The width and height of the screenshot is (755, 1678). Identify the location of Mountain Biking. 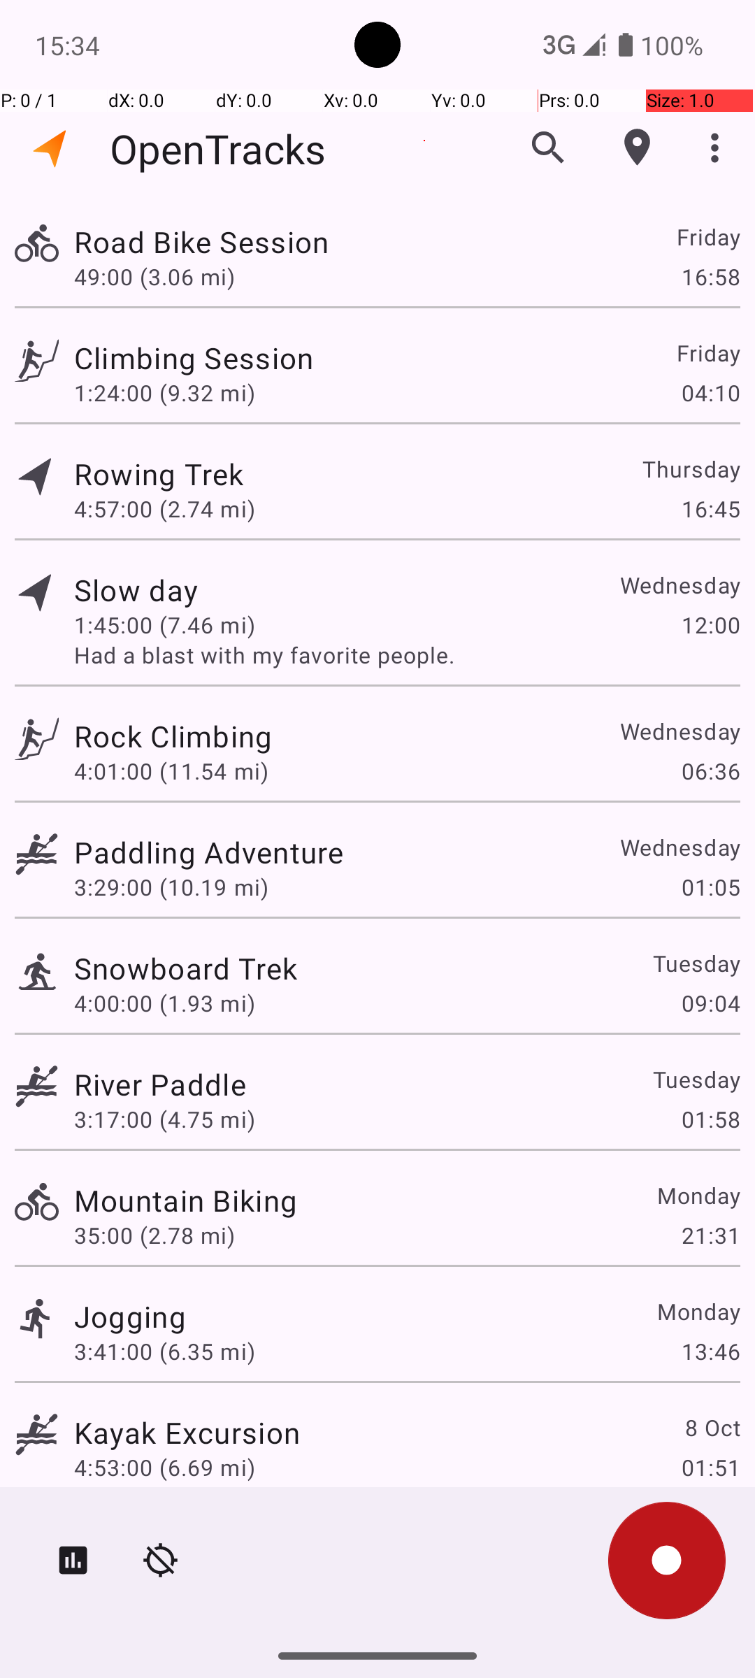
(186, 1200).